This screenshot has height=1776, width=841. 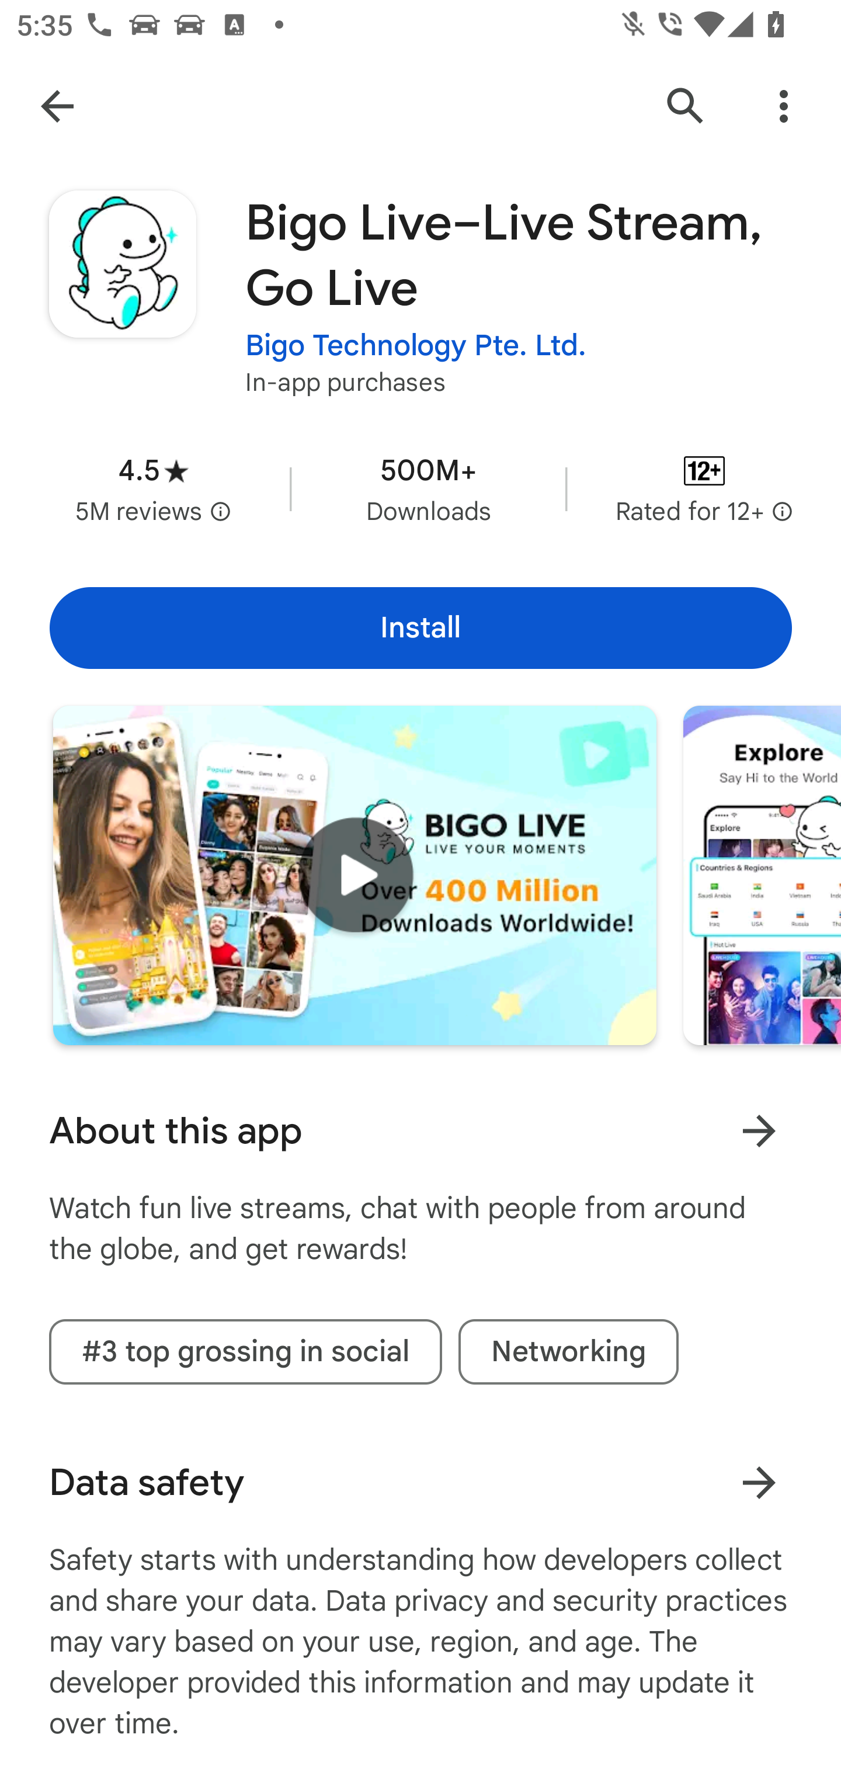 What do you see at coordinates (704, 488) in the screenshot?
I see `Content rating Rated for 12+` at bounding box center [704, 488].